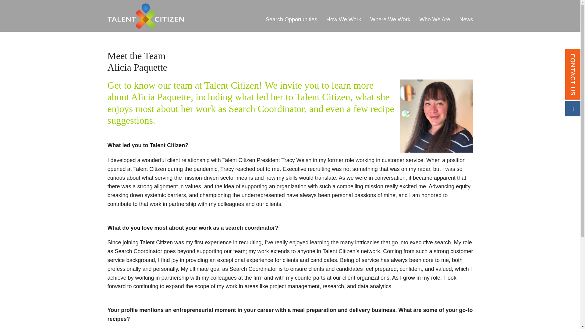 This screenshot has width=585, height=329. I want to click on Who We Are, so click(435, 21).